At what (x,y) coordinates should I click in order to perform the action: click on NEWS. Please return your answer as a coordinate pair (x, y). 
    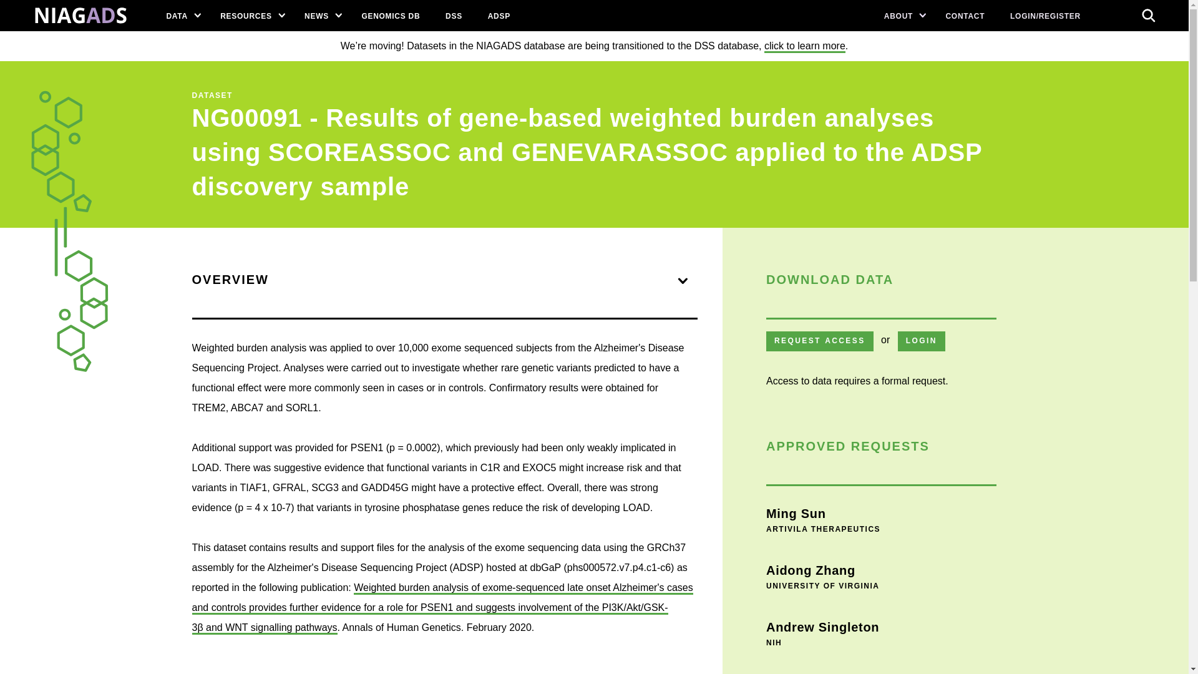
    Looking at the image, I should click on (320, 15).